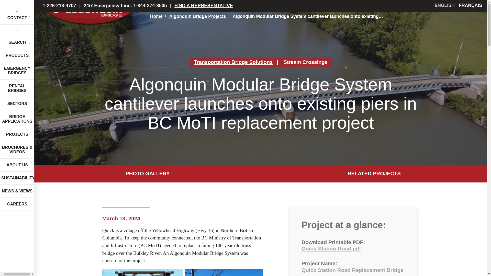 This screenshot has width=491, height=276. What do you see at coordinates (17, 56) in the screenshot?
I see `PRODUCTS` at bounding box center [17, 56].